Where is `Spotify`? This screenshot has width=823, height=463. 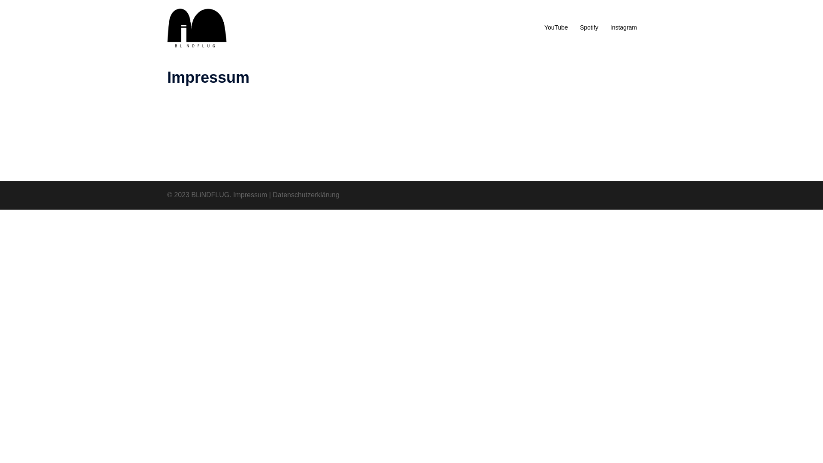 Spotify is located at coordinates (589, 28).